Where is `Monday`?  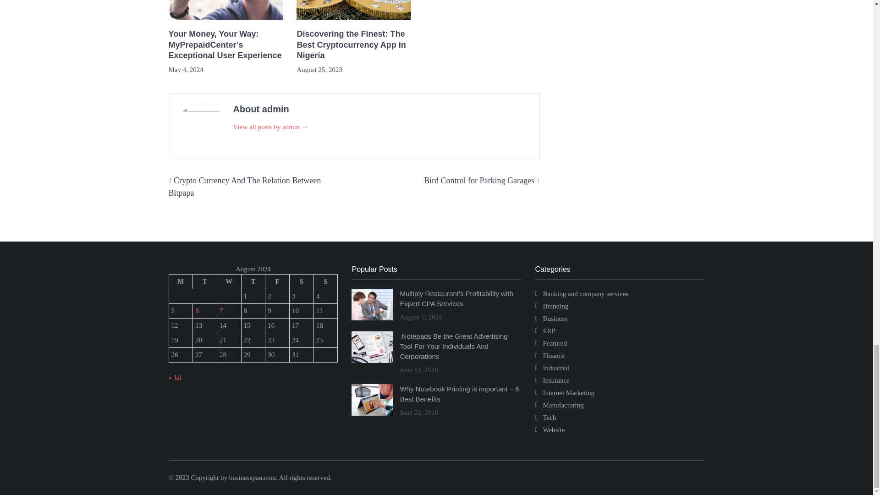
Monday is located at coordinates (181, 281).